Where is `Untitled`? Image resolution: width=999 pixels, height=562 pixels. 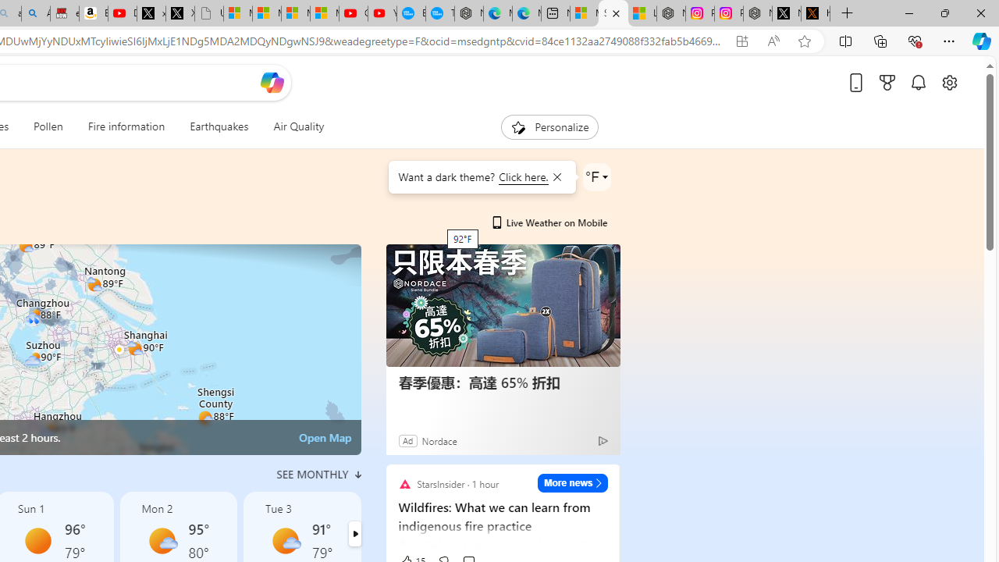
Untitled is located at coordinates (208, 14).